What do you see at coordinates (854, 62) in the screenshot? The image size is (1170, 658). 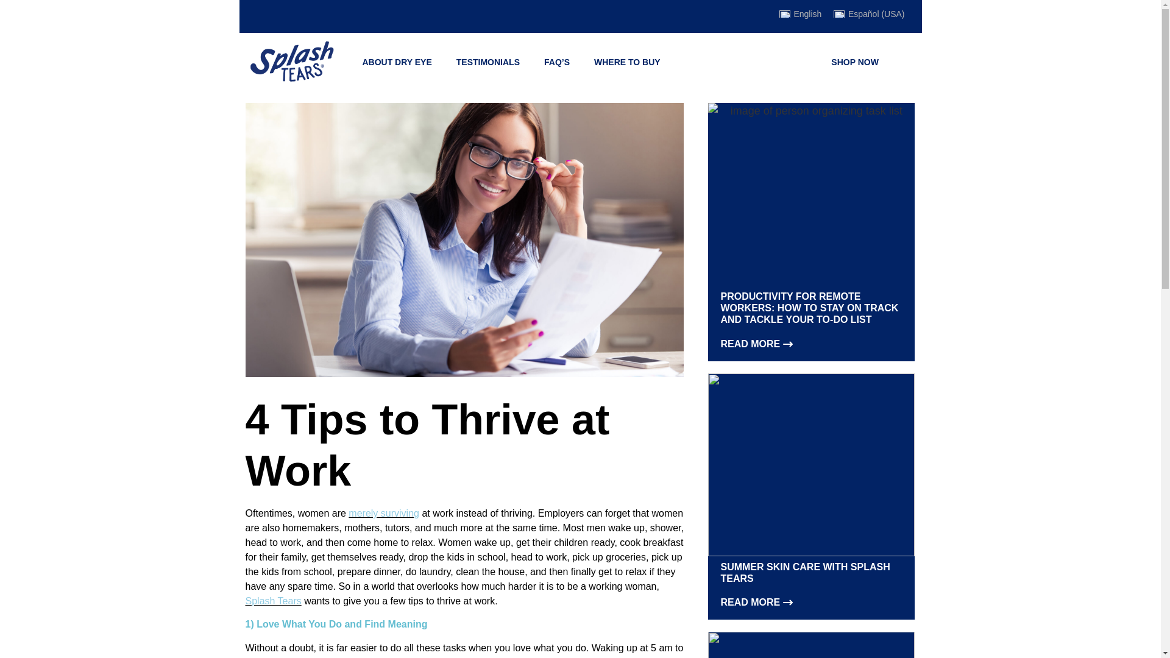 I see `SHOP NOW` at bounding box center [854, 62].